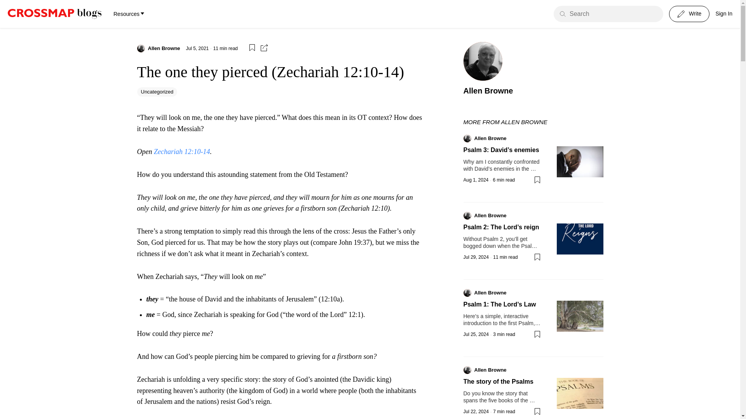 Image resolution: width=746 pixels, height=419 pixels. Describe the element at coordinates (128, 14) in the screenshot. I see `Resources` at that location.